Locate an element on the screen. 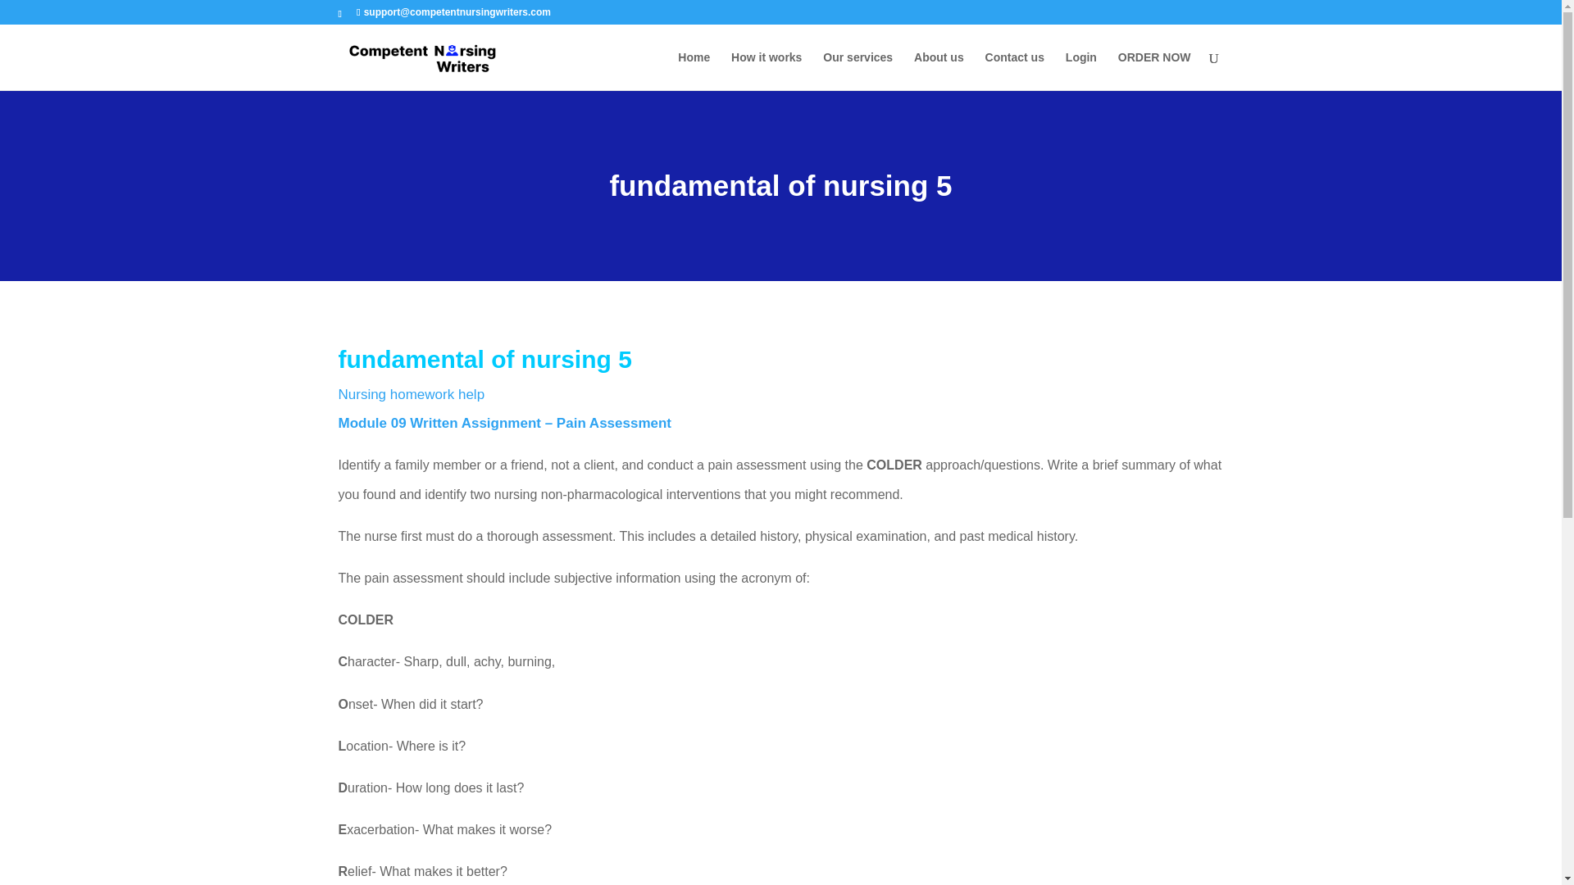  About us is located at coordinates (939, 70).